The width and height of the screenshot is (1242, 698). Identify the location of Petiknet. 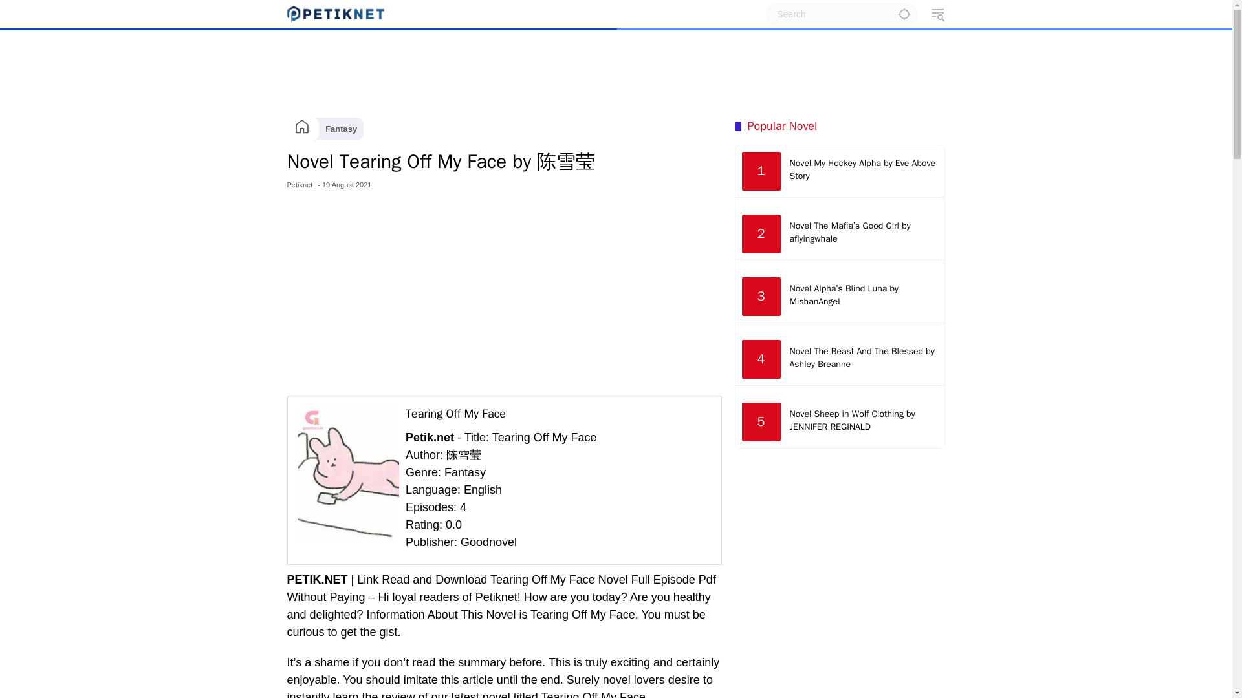
(300, 185).